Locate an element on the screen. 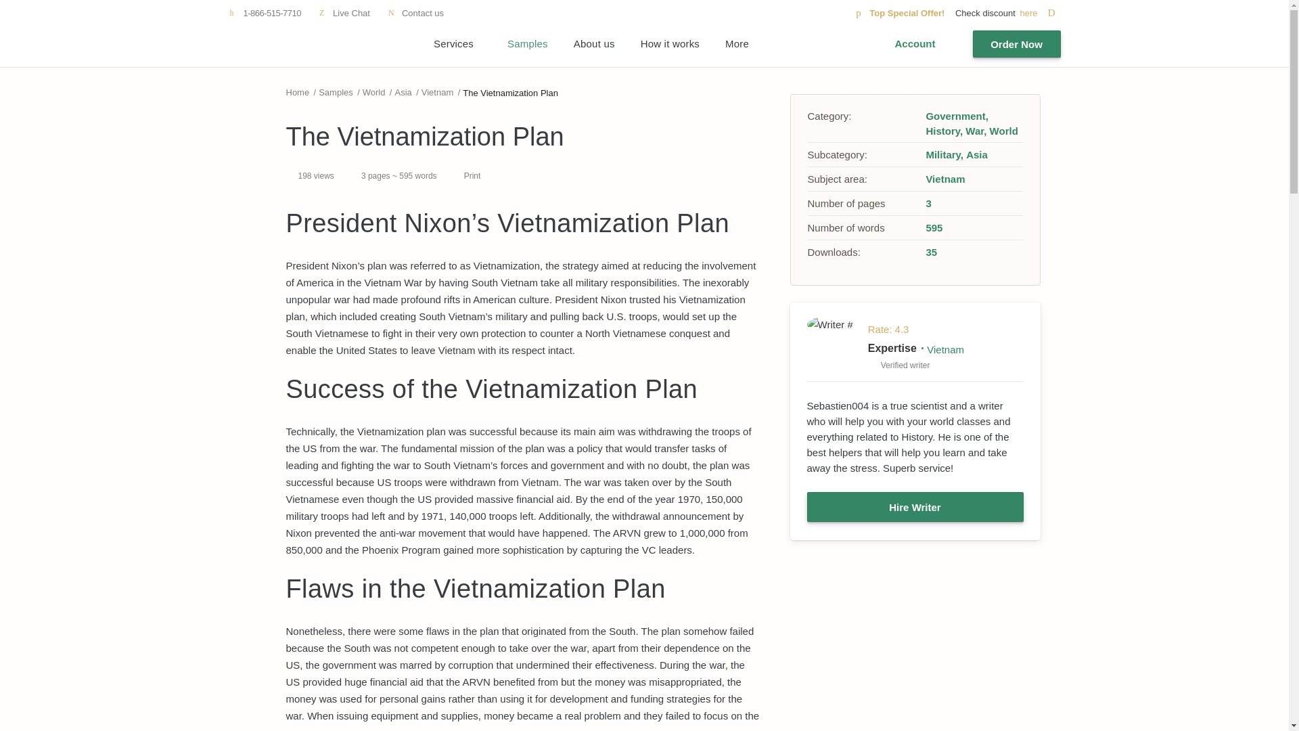 This screenshot has width=1299, height=731. Account is located at coordinates (915, 44).